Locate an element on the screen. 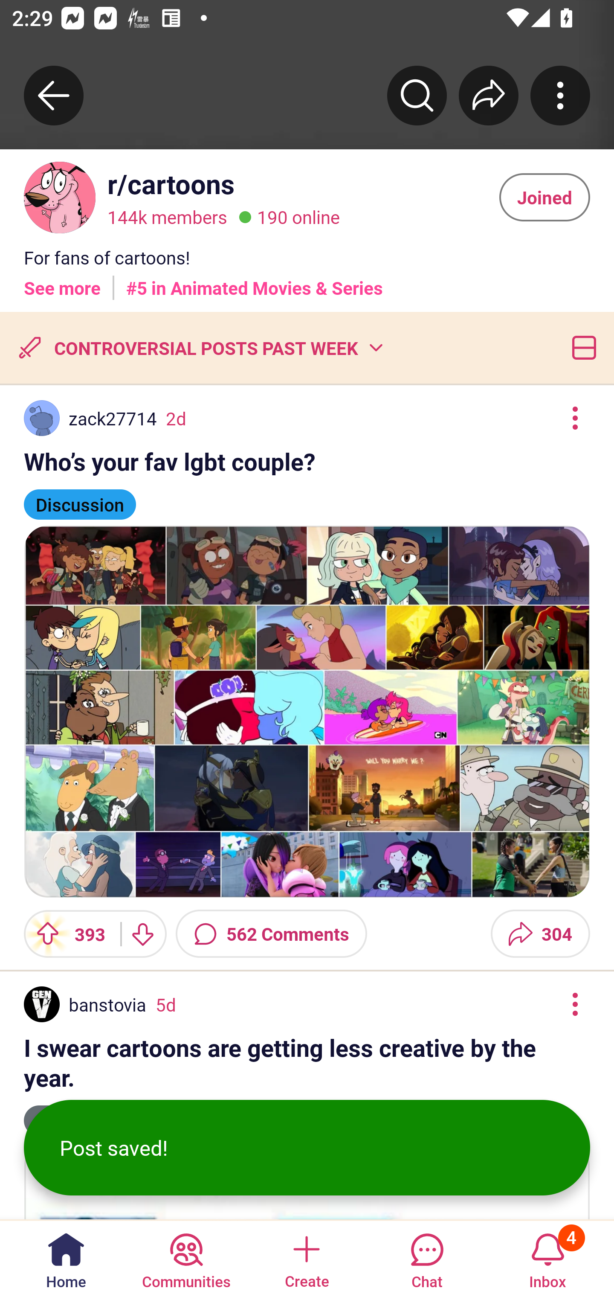 The image size is (614, 1297). Share r/﻿cartoons is located at coordinates (489, 95).